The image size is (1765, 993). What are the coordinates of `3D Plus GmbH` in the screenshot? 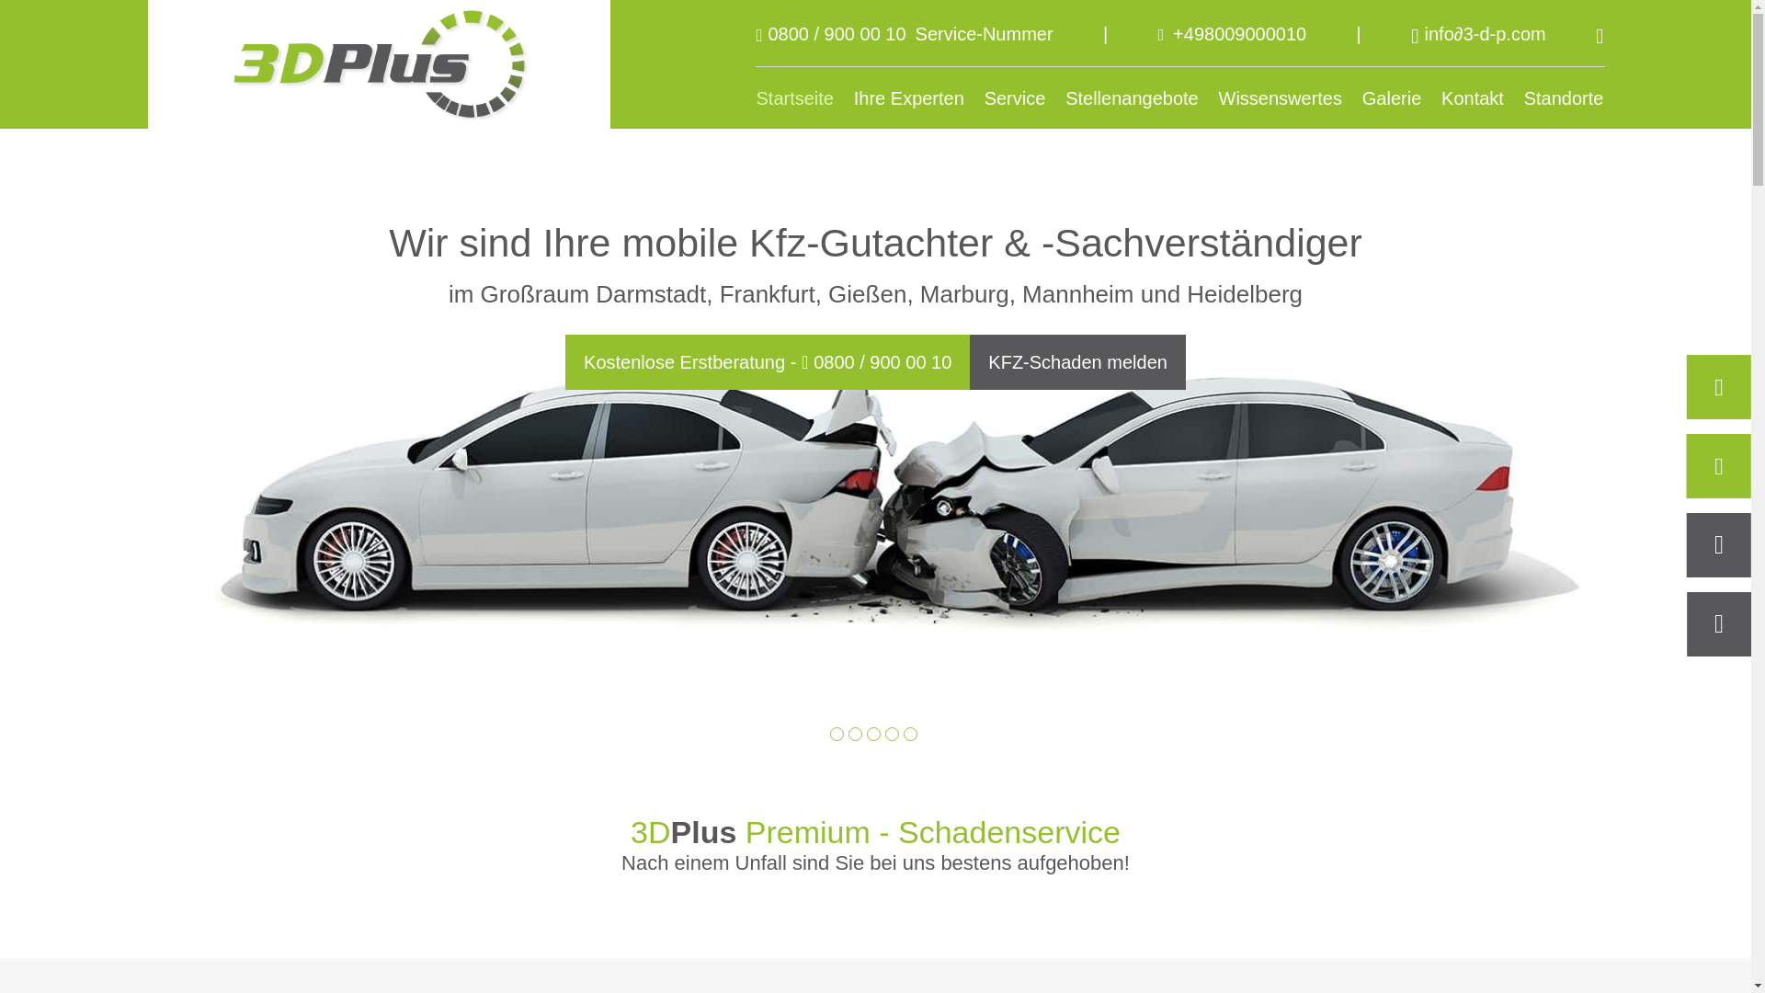 It's located at (379, 64).